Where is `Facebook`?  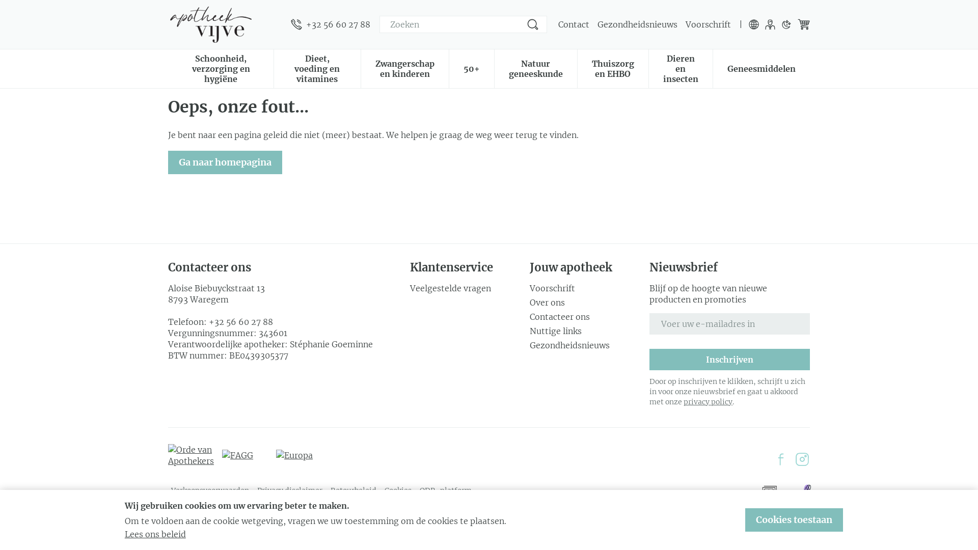 Facebook is located at coordinates (781, 459).